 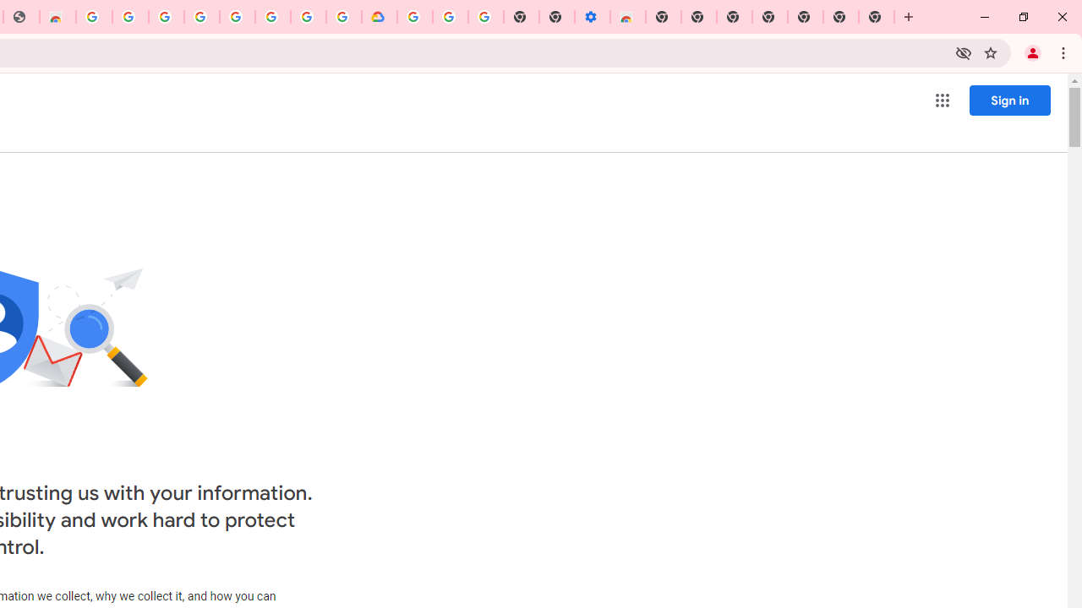 I want to click on Google Account Help, so click(x=451, y=17).